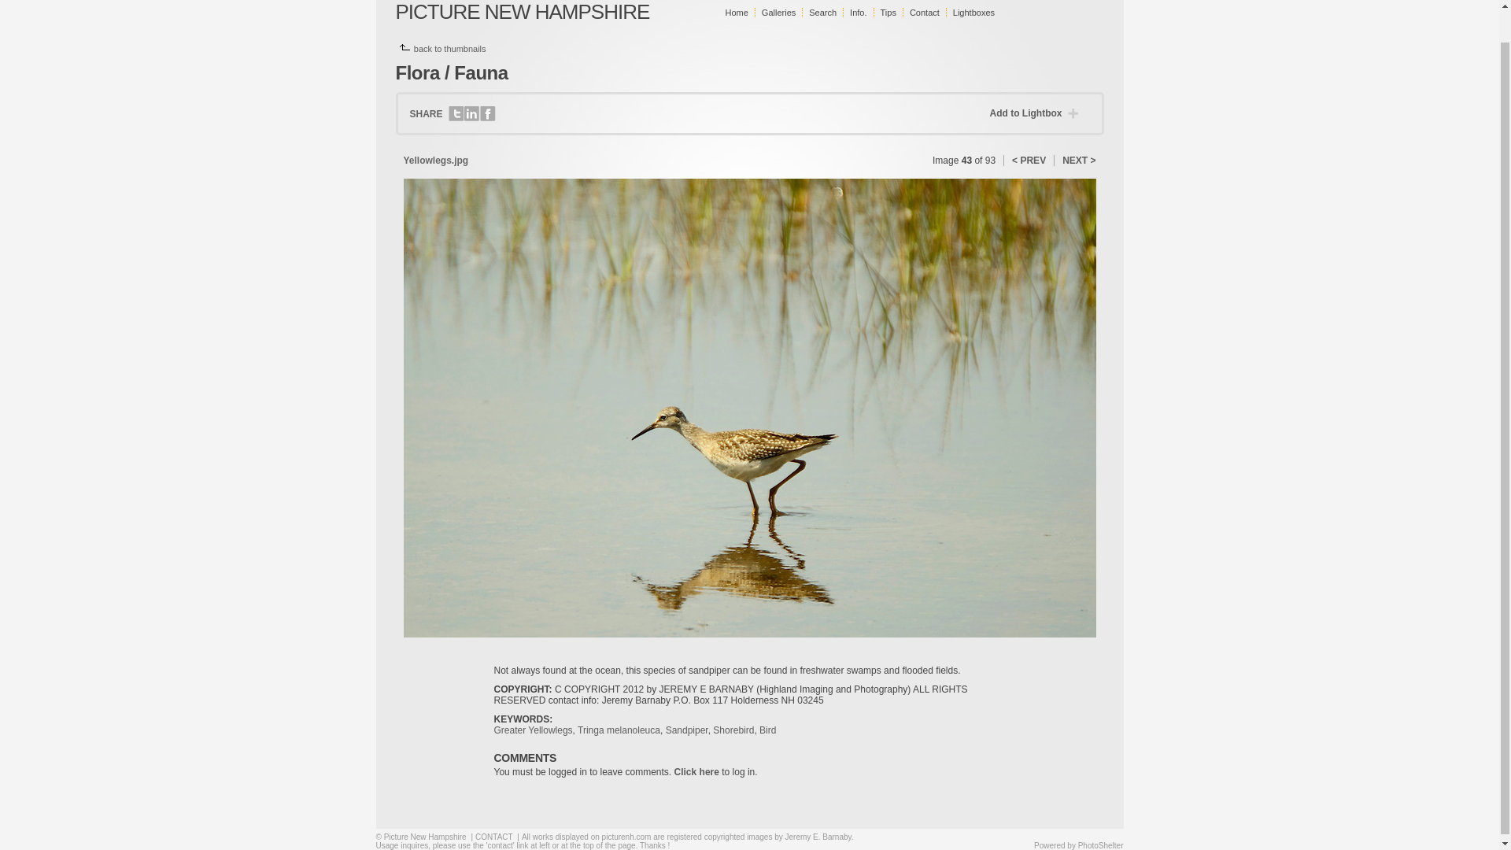 This screenshot has height=850, width=1511. I want to click on CONTACT, so click(493, 837).